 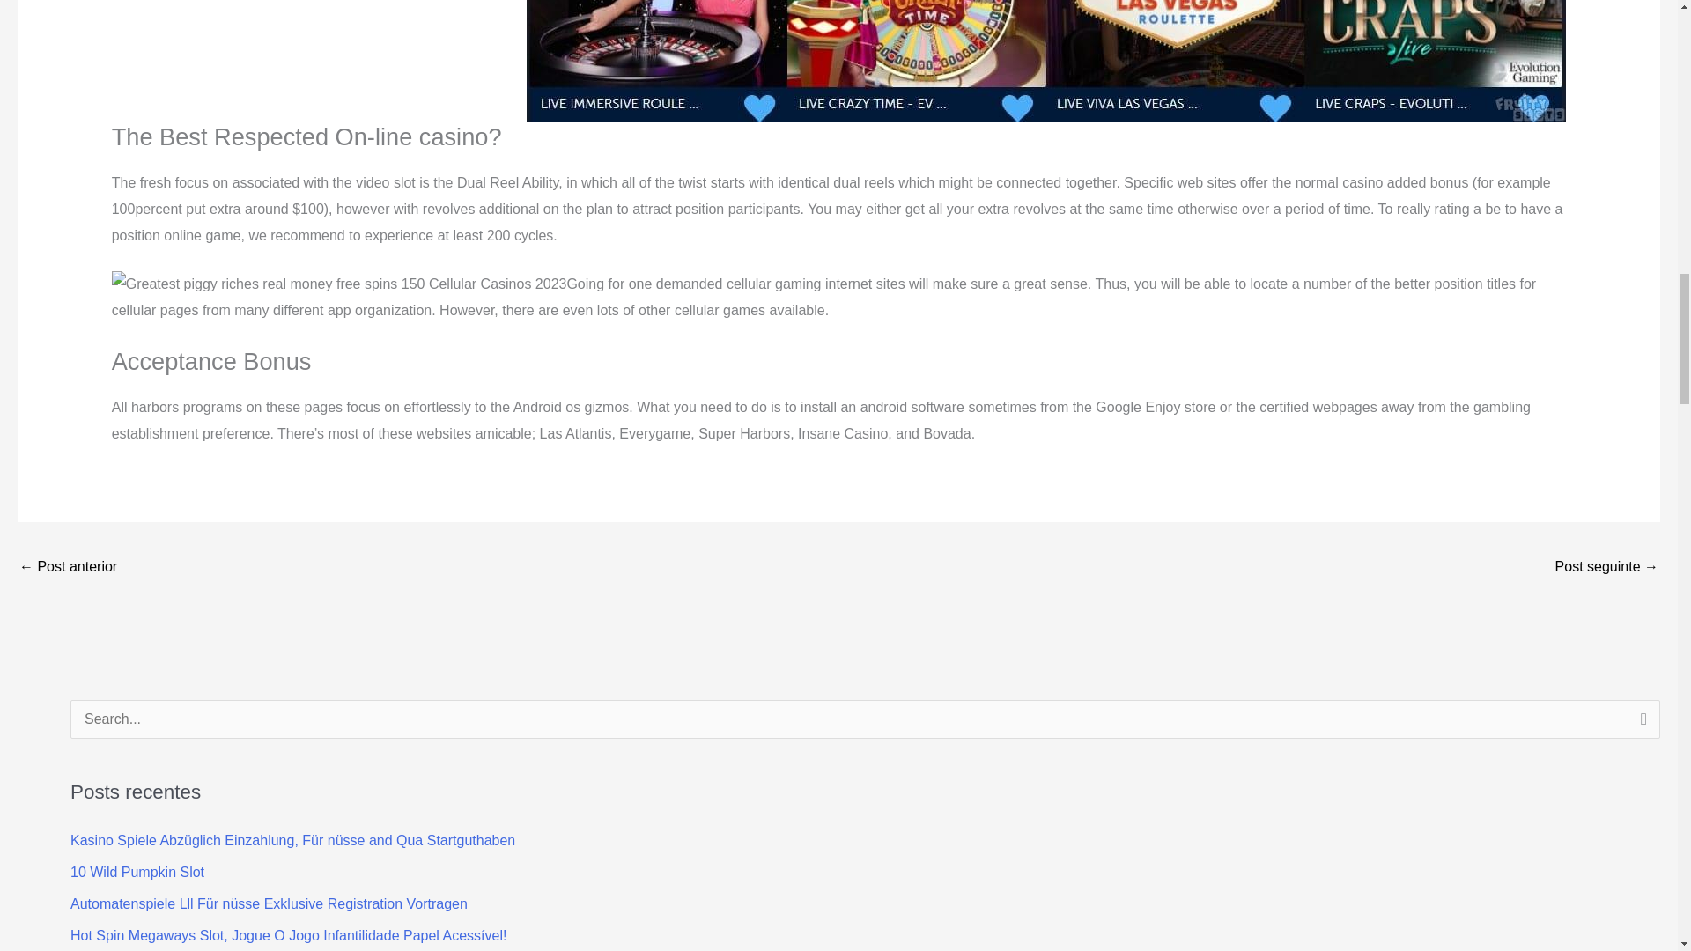 What do you see at coordinates (67, 569) in the screenshot?
I see `Rugged star crystals online slot Slot Games` at bounding box center [67, 569].